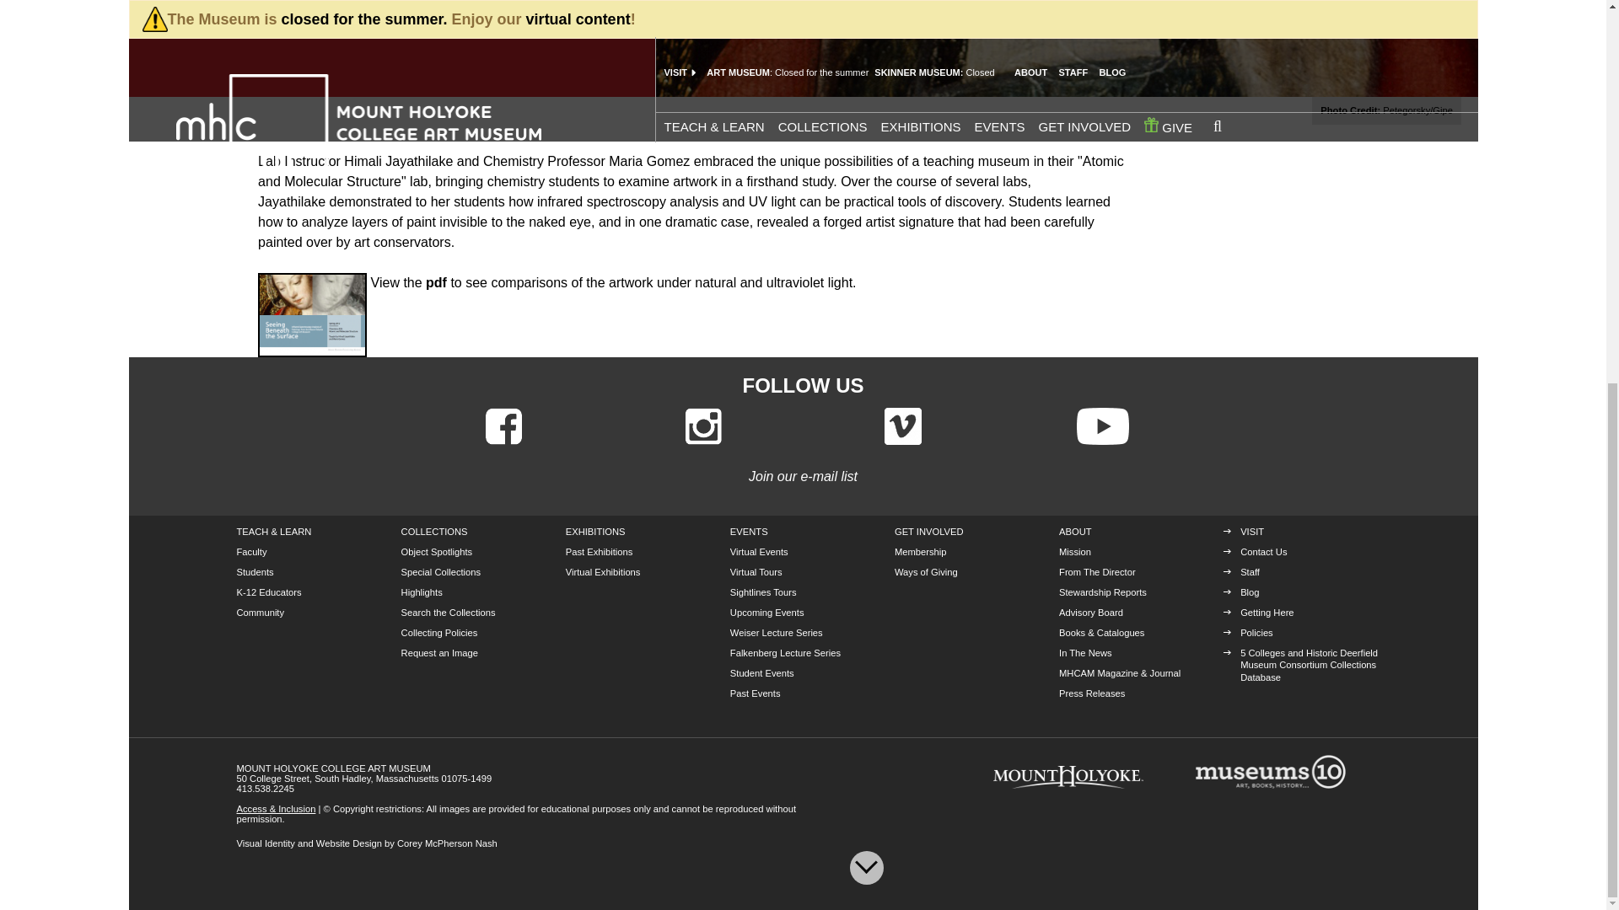  Describe the element at coordinates (255, 571) in the screenshot. I see `Students` at that location.